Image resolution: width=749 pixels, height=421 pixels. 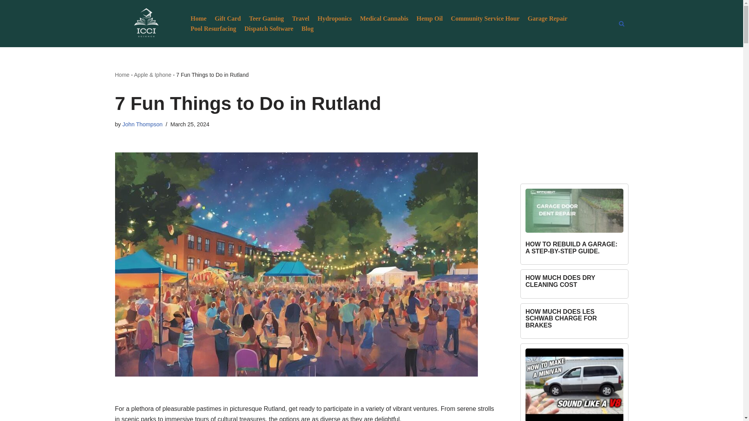 I want to click on Medical Cannabis, so click(x=384, y=18).